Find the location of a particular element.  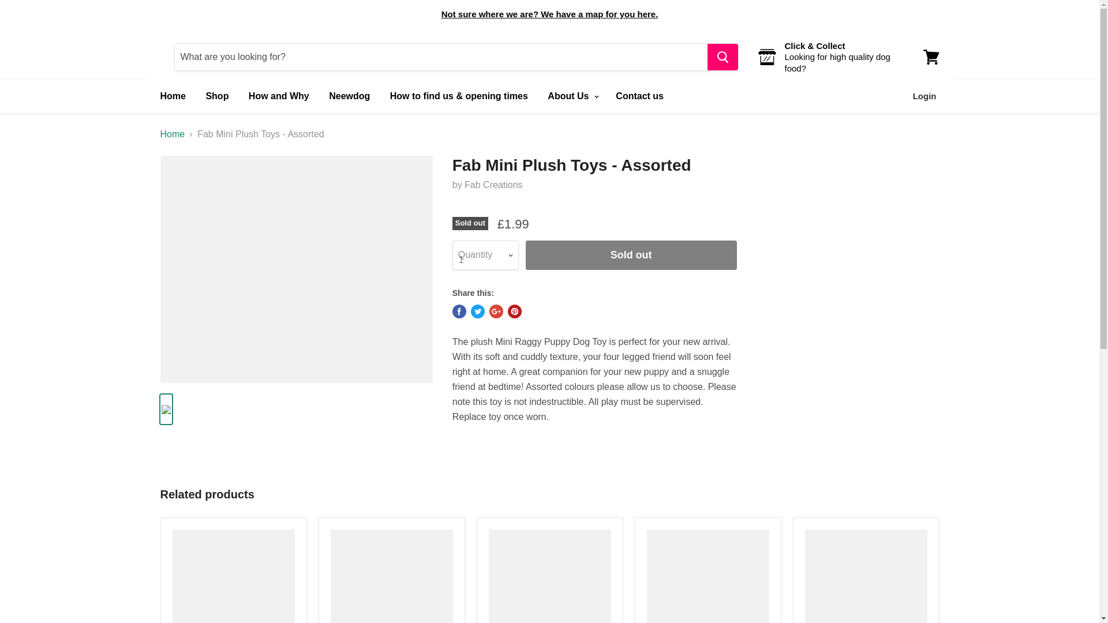

Login is located at coordinates (924, 96).